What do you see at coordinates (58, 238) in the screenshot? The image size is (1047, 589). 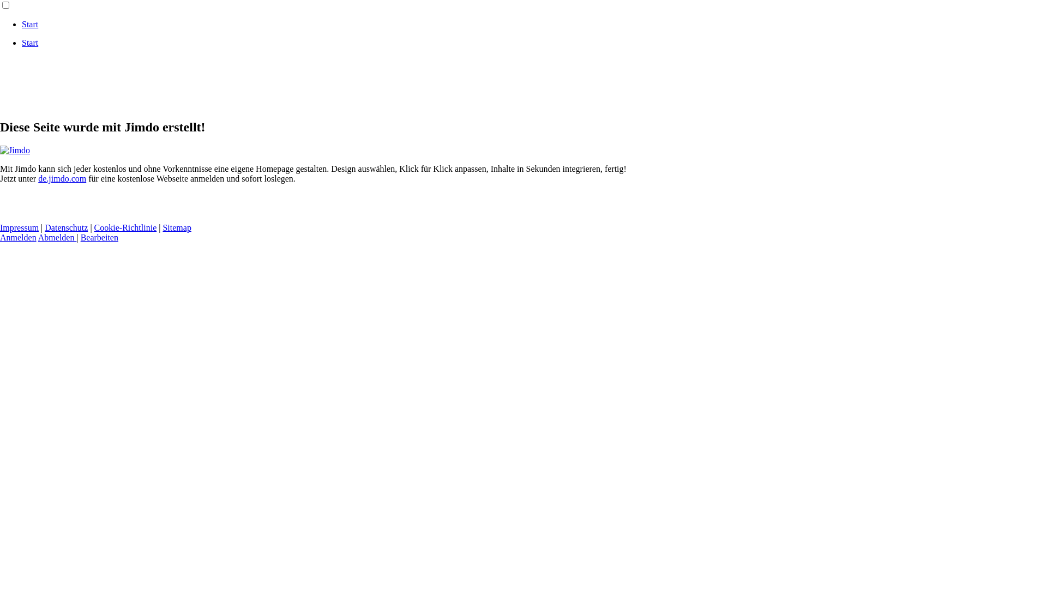 I see `Abmelden` at bounding box center [58, 238].